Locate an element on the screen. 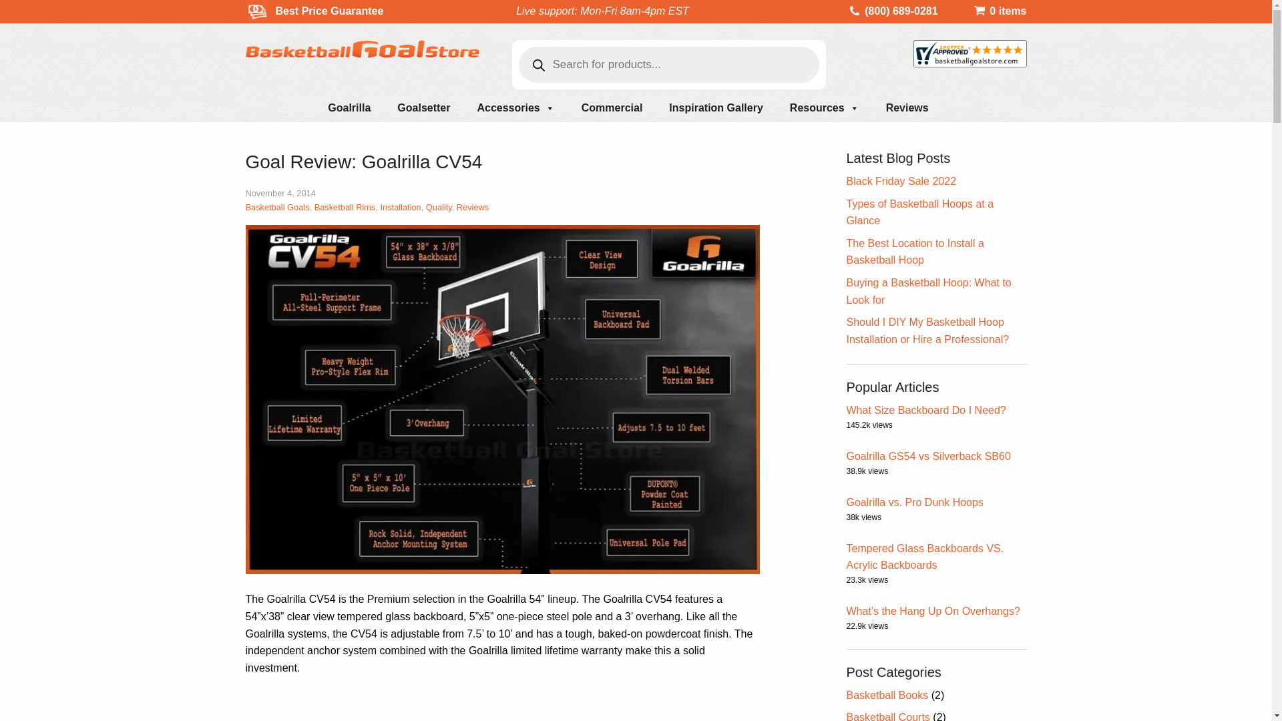 Image resolution: width=1282 pixels, height=721 pixels. 0 items is located at coordinates (1000, 11).